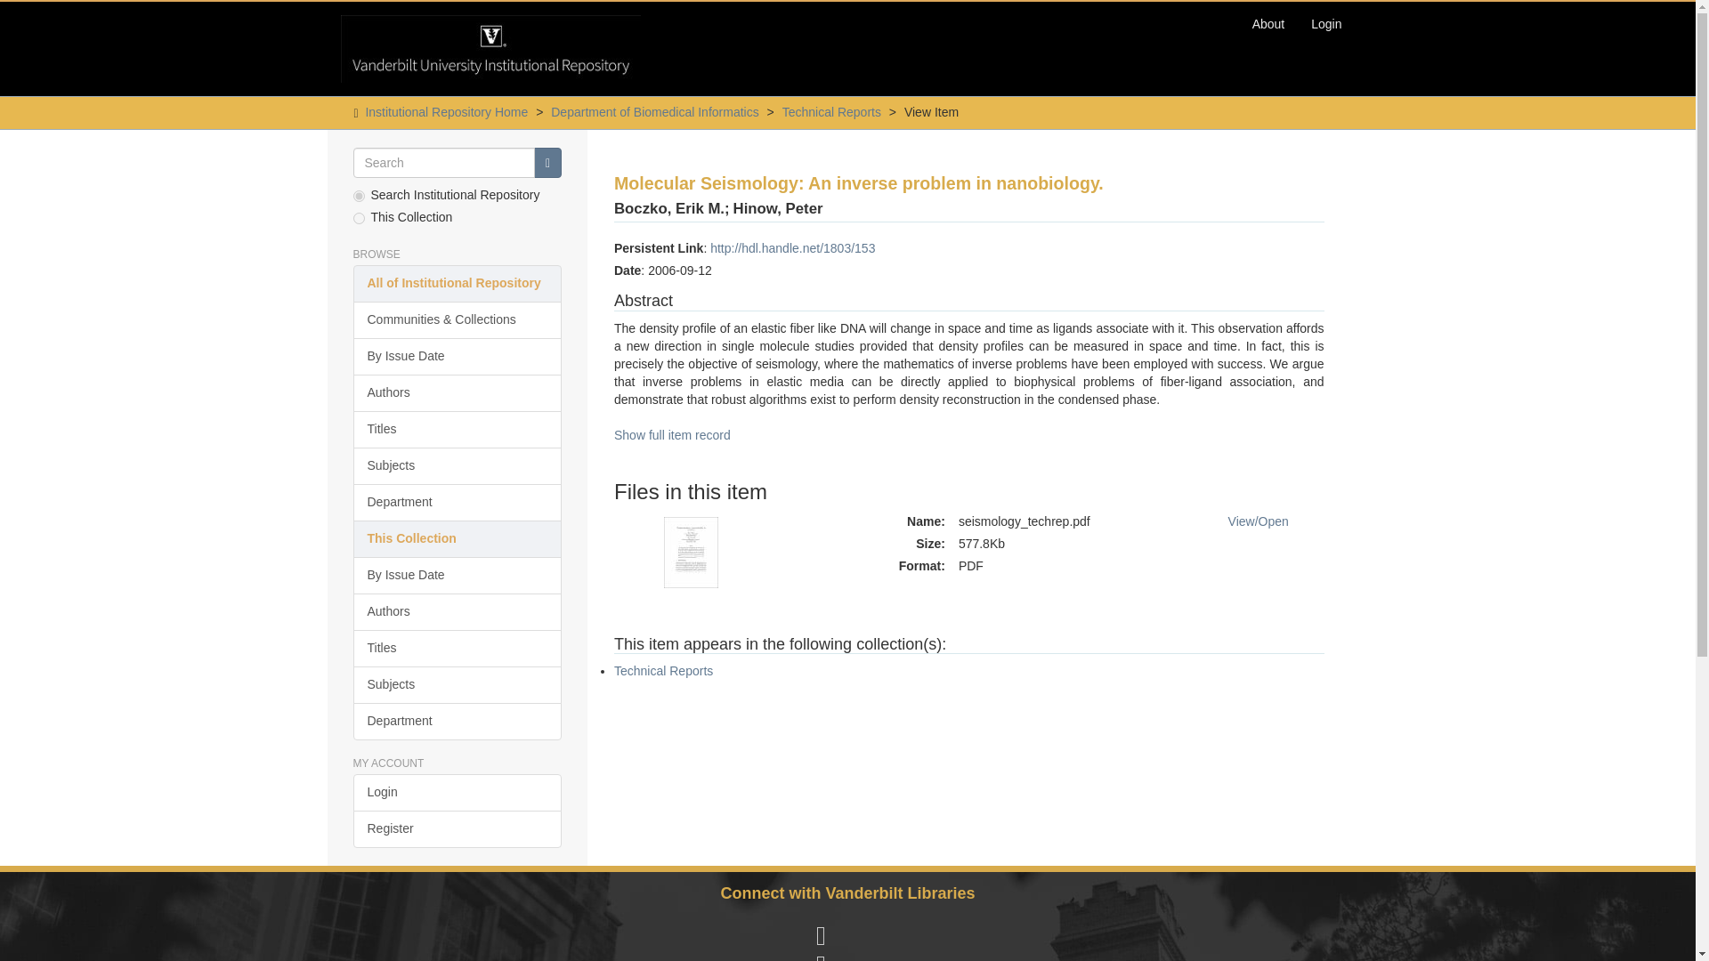 Image resolution: width=1709 pixels, height=961 pixels. I want to click on Register, so click(457, 829).